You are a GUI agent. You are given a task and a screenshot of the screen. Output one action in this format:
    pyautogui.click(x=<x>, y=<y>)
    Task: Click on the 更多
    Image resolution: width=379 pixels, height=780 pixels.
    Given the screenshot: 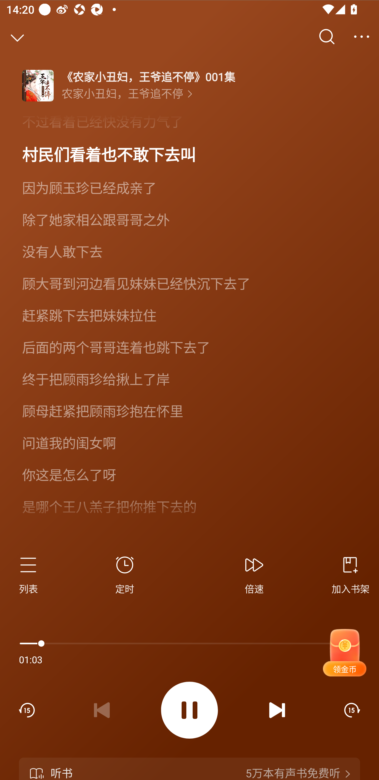 What is the action you would take?
    pyautogui.click(x=362, y=37)
    